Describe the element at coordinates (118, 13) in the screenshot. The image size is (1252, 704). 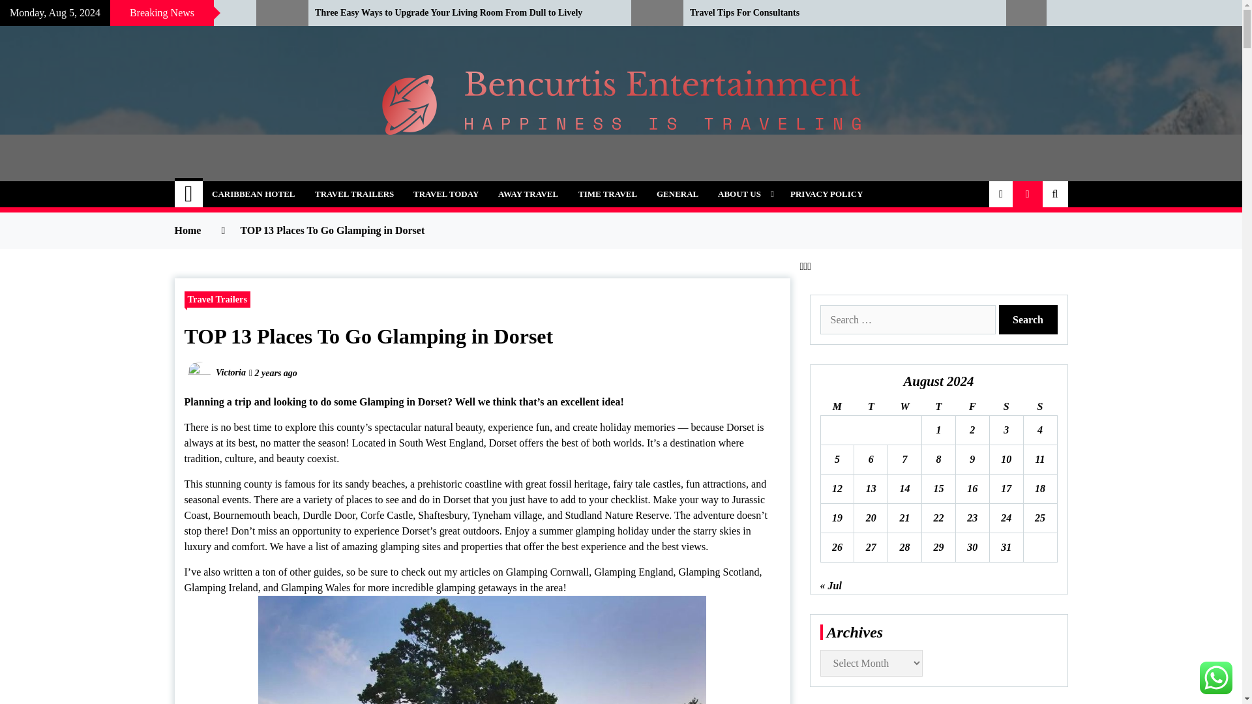
I see `Reasons for Choosing Curacao As a Travel Destination` at that location.